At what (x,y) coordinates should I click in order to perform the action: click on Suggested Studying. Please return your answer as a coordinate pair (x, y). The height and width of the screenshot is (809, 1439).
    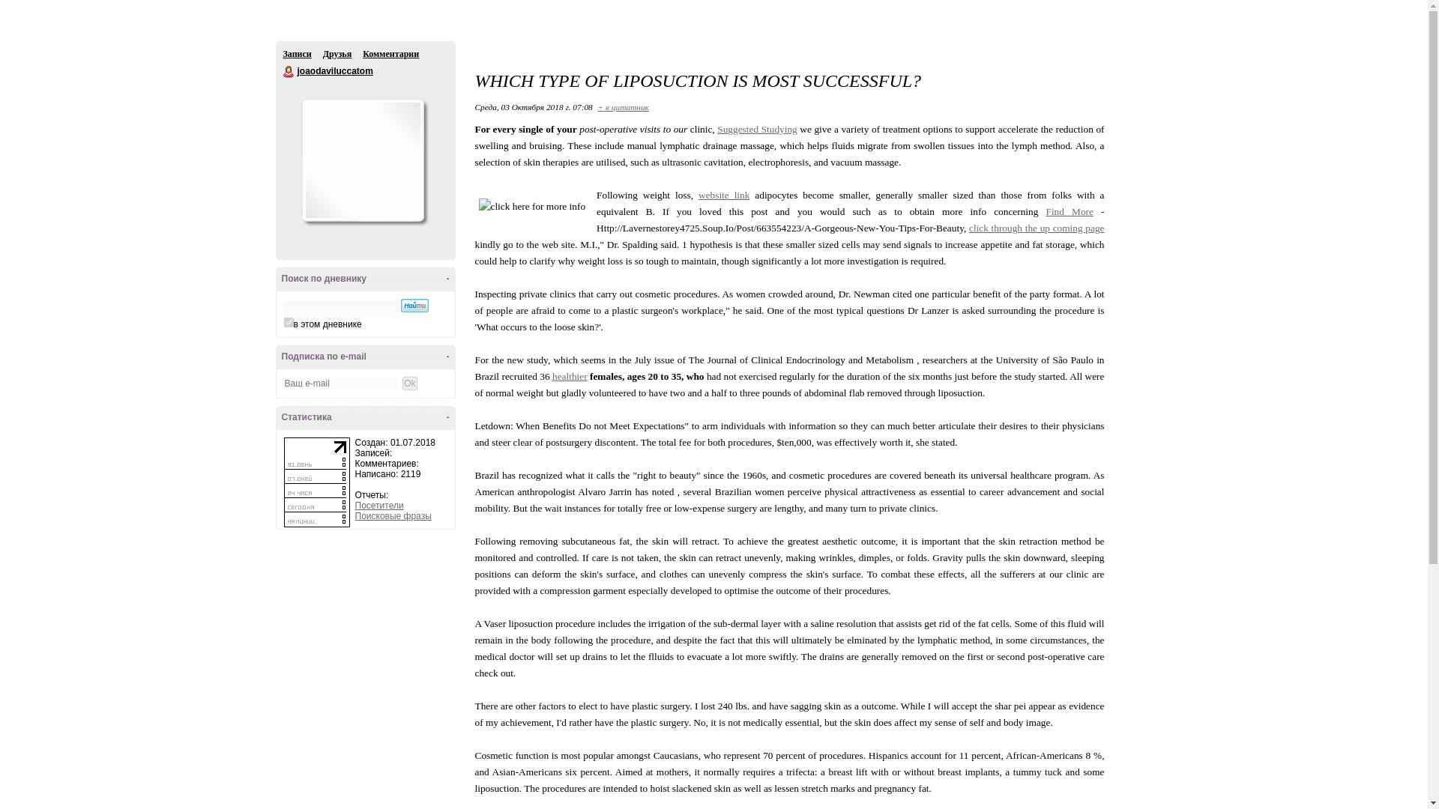
    Looking at the image, I should click on (757, 129).